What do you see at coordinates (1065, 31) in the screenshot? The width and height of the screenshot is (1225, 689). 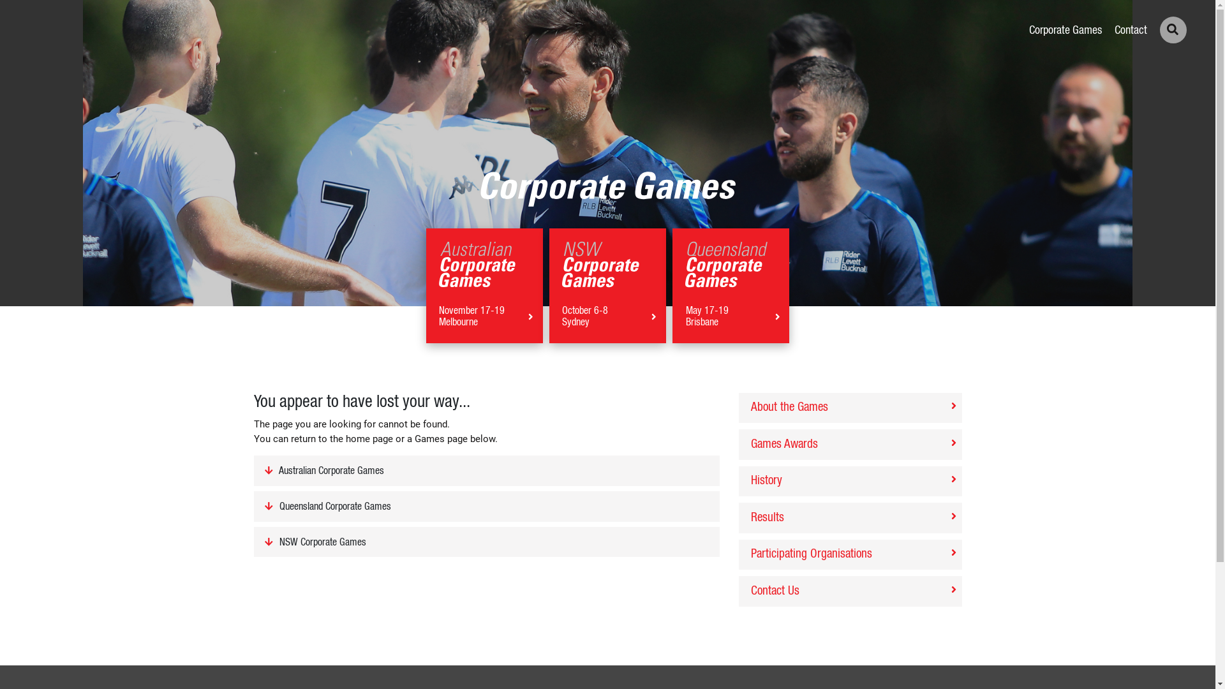 I see `Corporate Games` at bounding box center [1065, 31].